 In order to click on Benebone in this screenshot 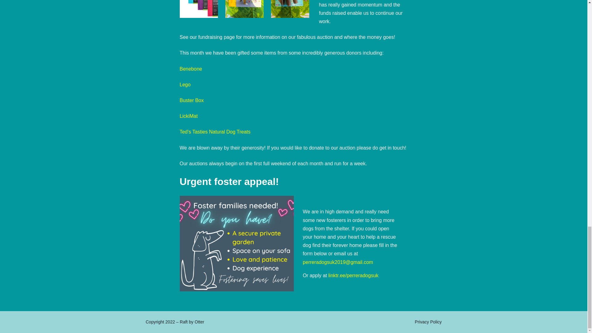, I will do `click(191, 69)`.